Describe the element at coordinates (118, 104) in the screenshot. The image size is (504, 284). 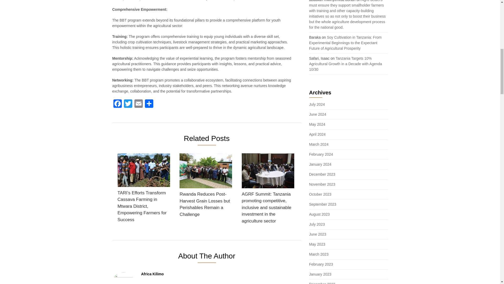
I see `Facebook` at that location.